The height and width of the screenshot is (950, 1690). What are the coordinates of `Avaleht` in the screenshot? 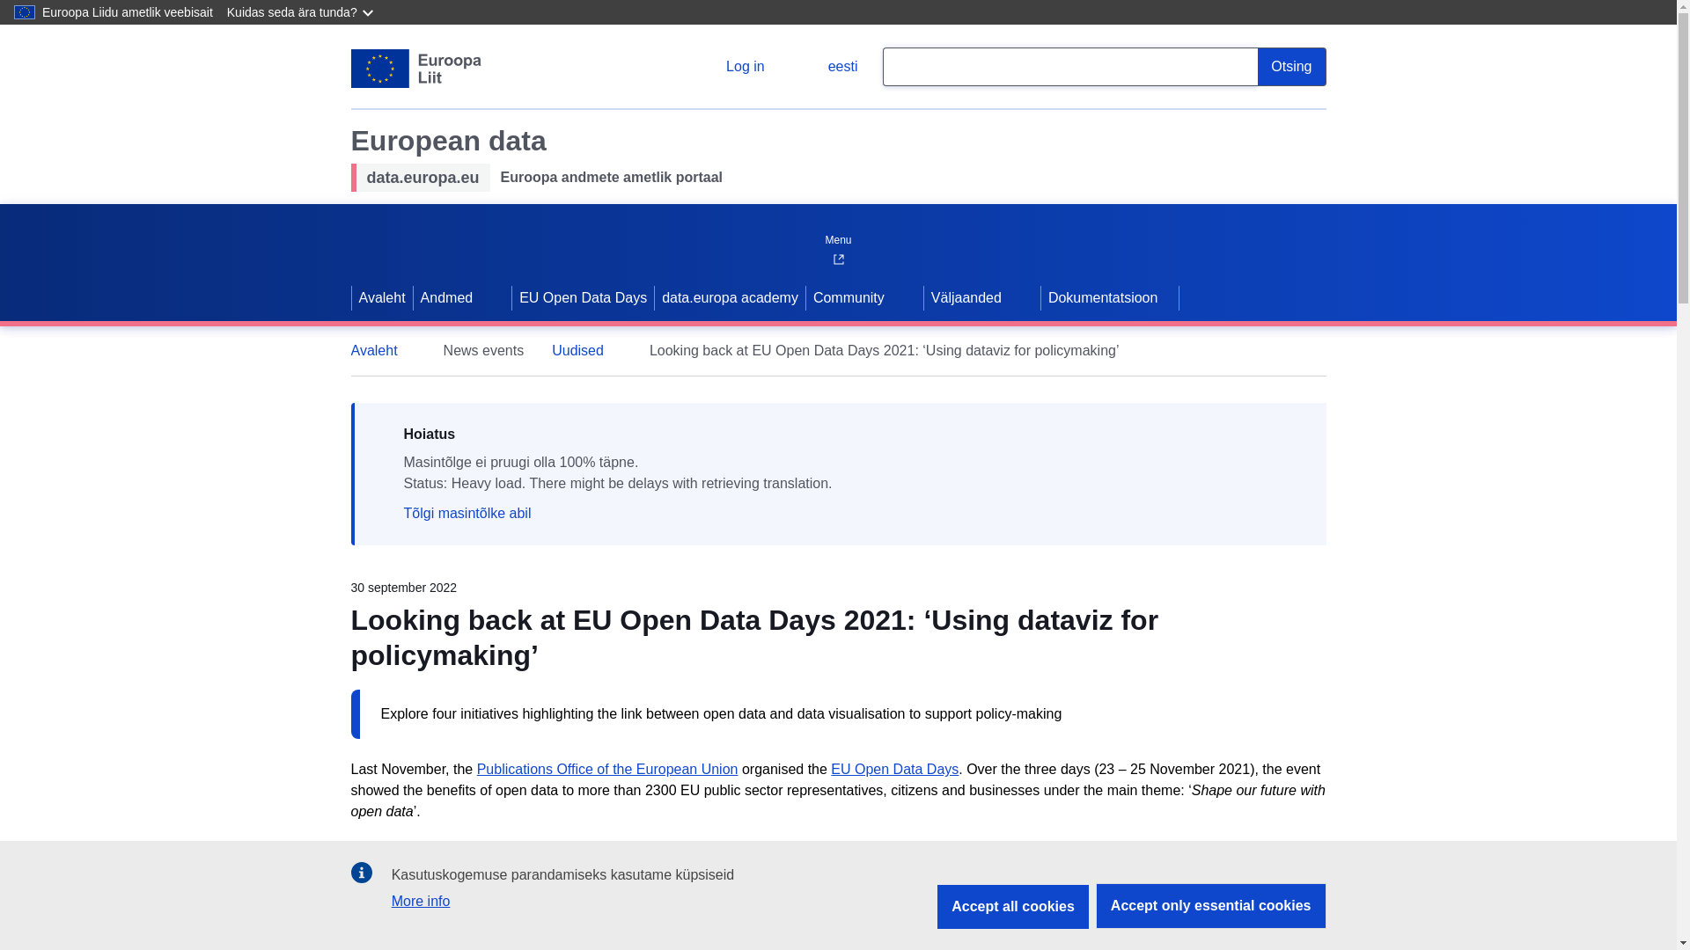 It's located at (382, 350).